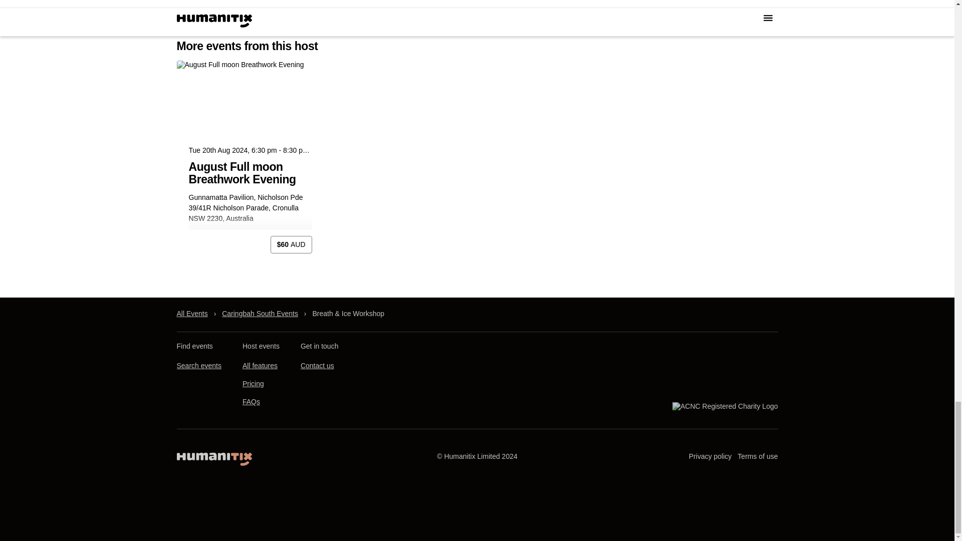  What do you see at coordinates (198, 366) in the screenshot?
I see `Search events` at bounding box center [198, 366].